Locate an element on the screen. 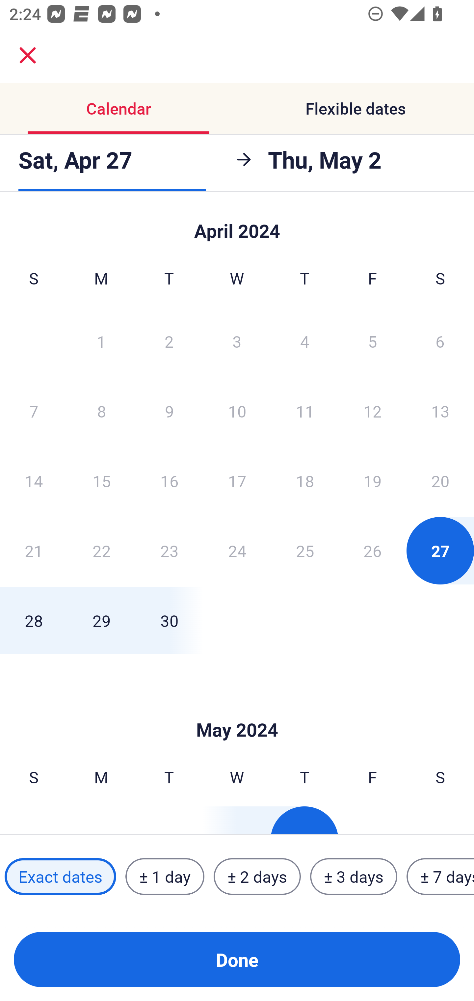 The width and height of the screenshot is (474, 1001). 13 Saturday, April 13, 2024 is located at coordinates (440, 411).